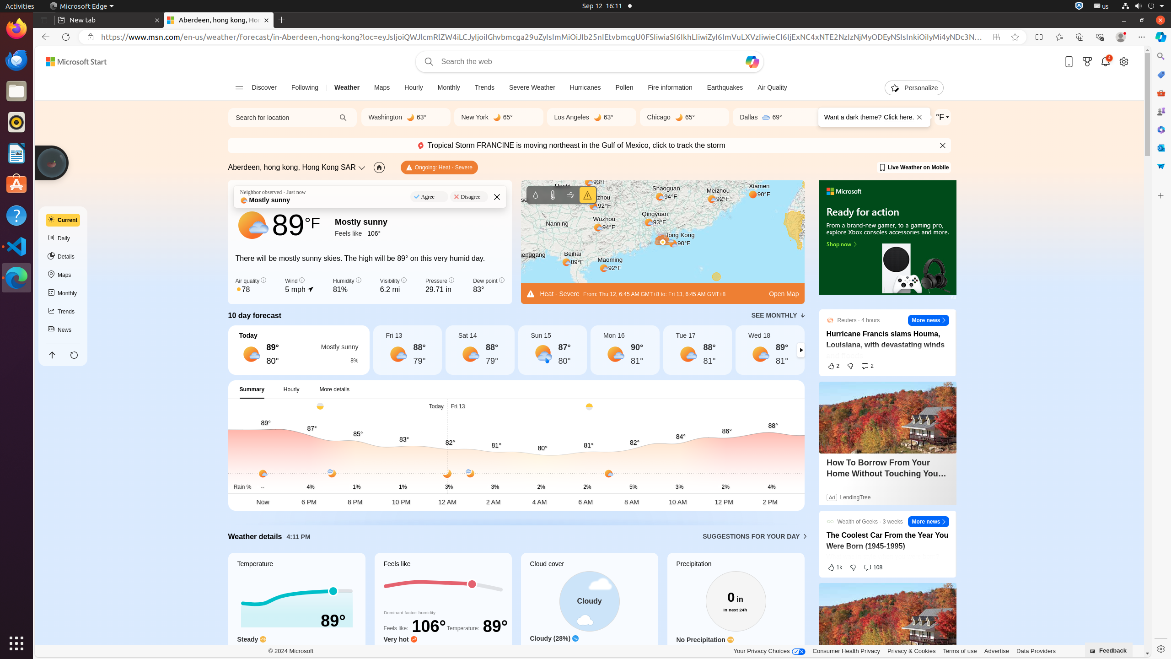  Describe the element at coordinates (846, 651) in the screenshot. I see `Consumer Health Privacy` at that location.